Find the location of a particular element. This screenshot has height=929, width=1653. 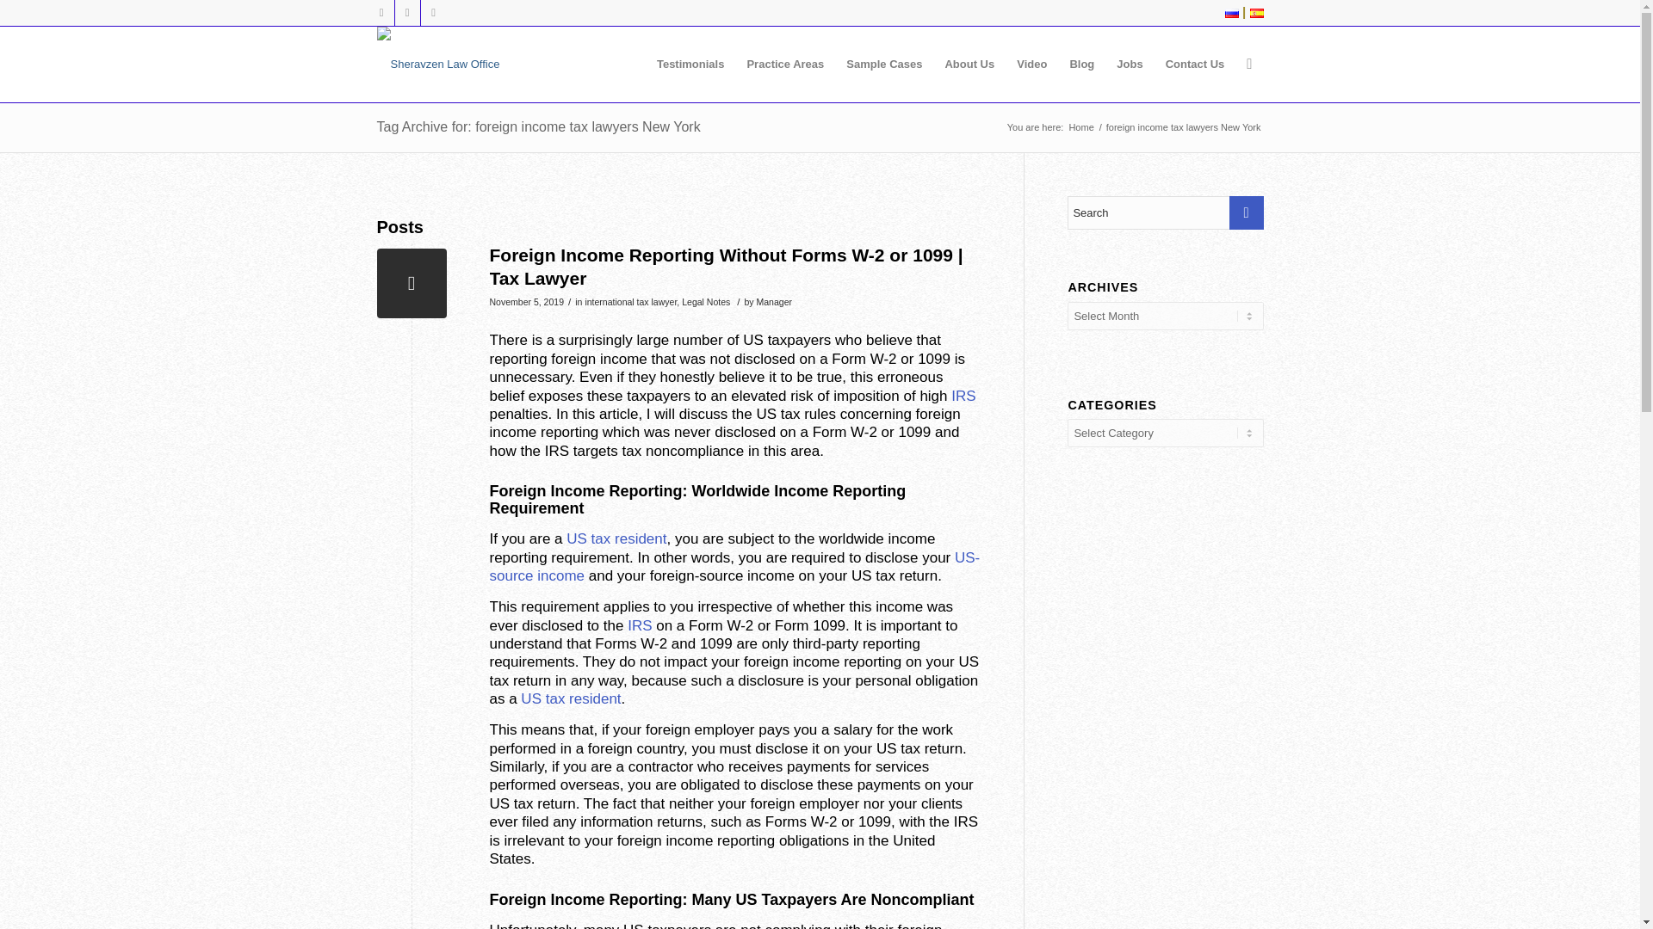

Contact Us is located at coordinates (1195, 64).